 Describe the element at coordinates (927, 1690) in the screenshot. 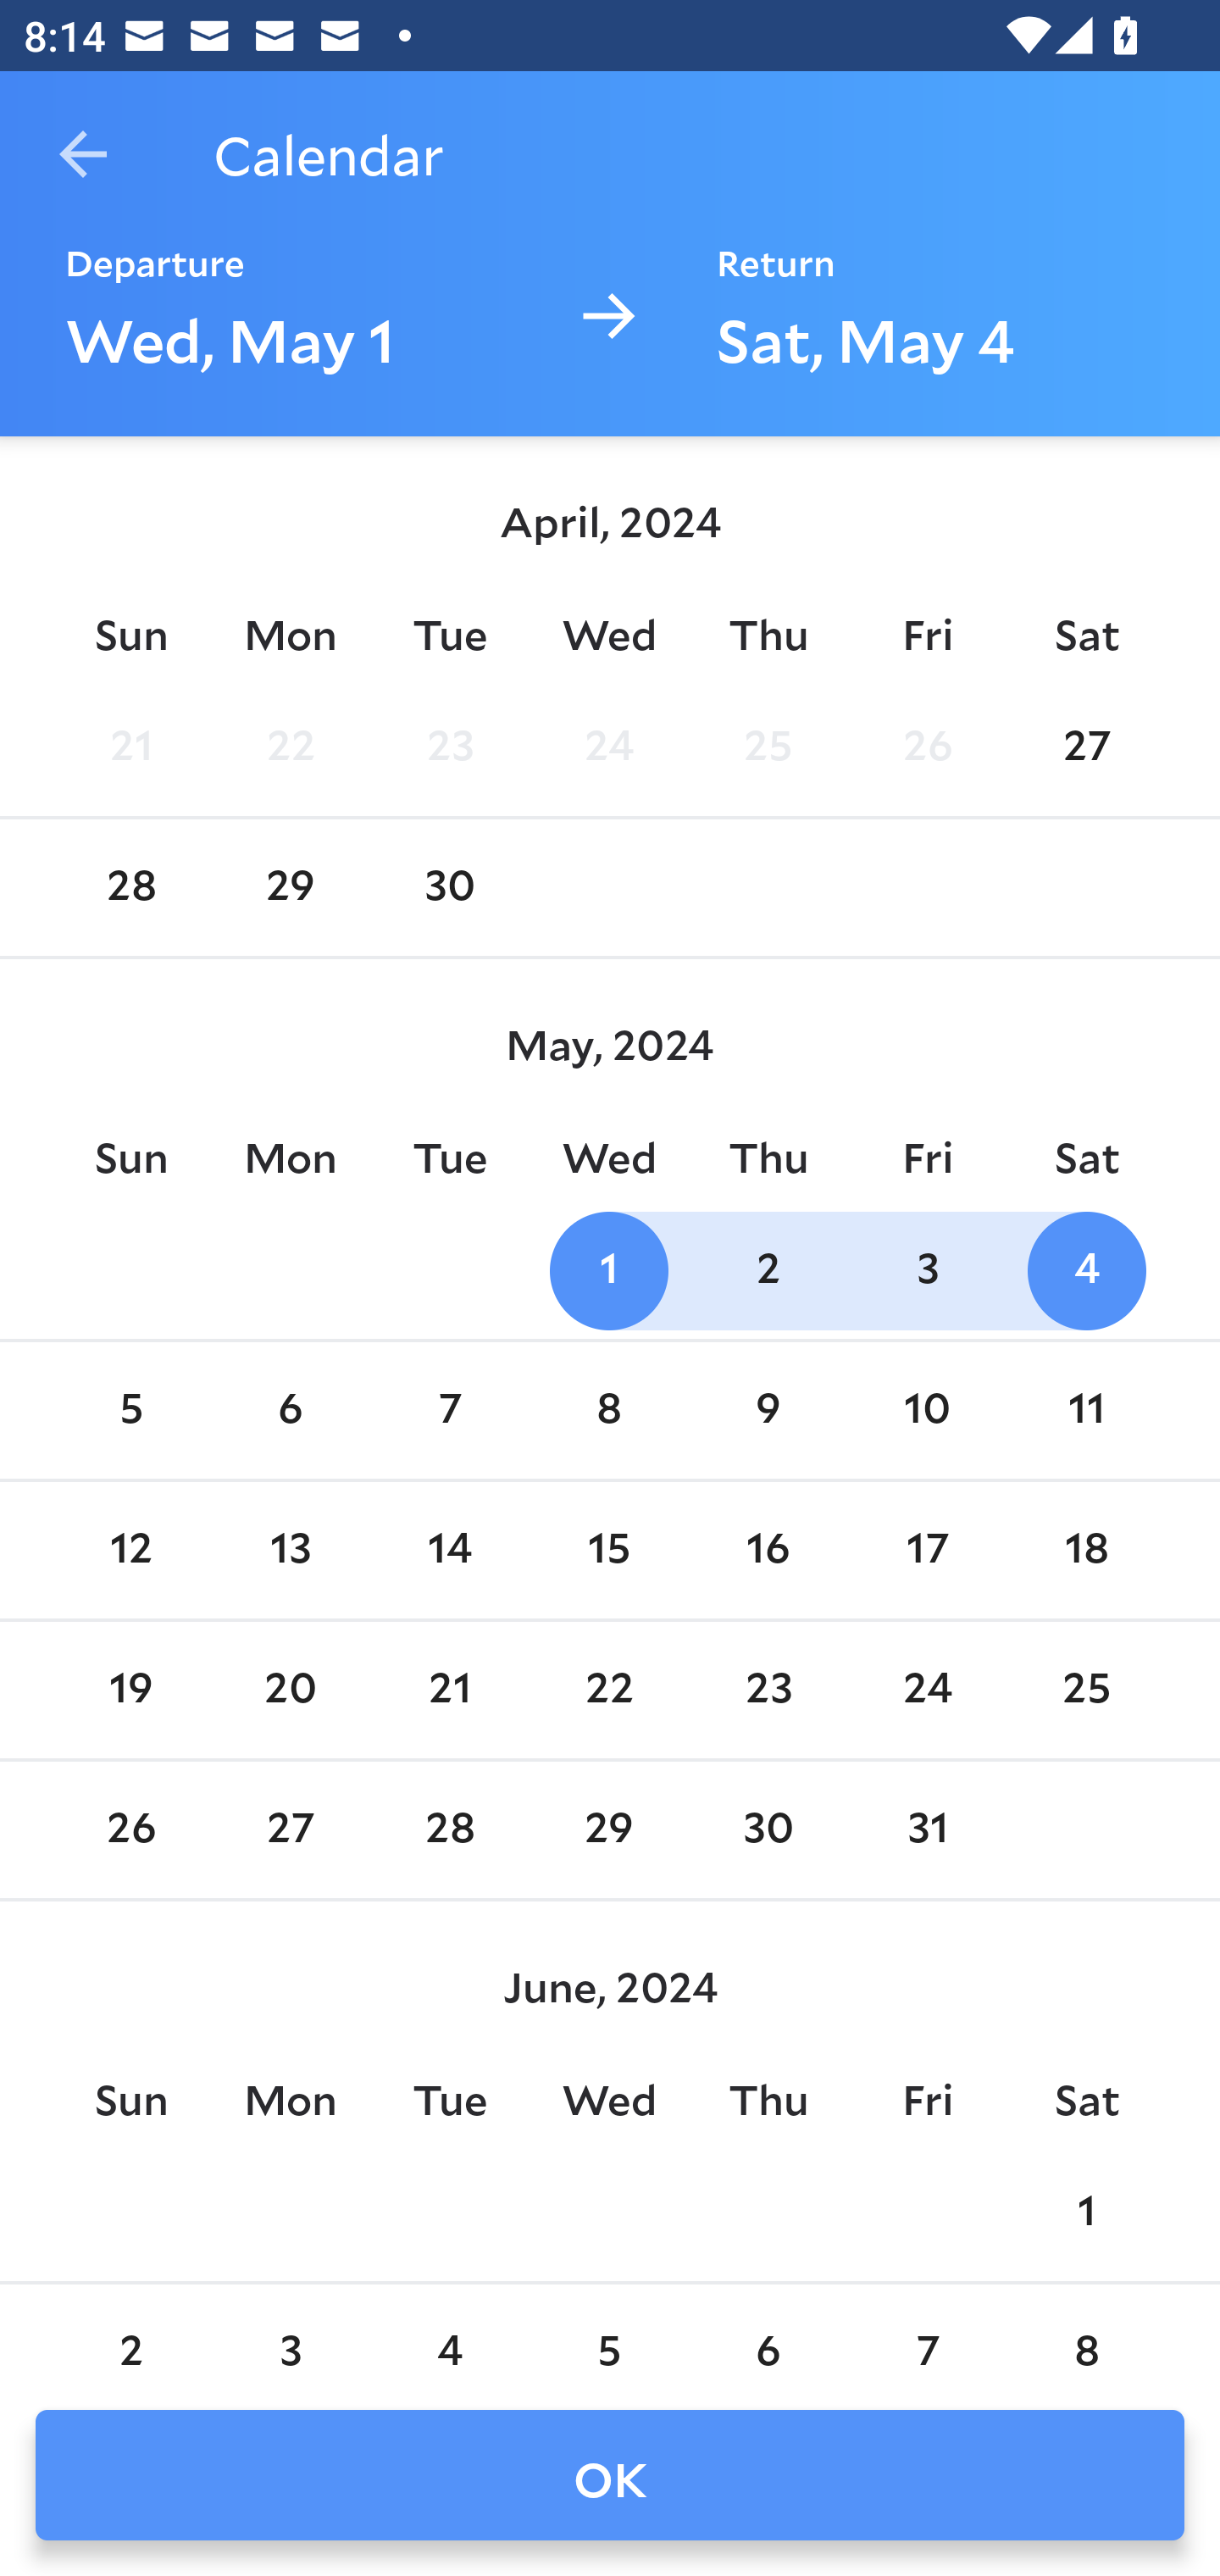

I see `24` at that location.